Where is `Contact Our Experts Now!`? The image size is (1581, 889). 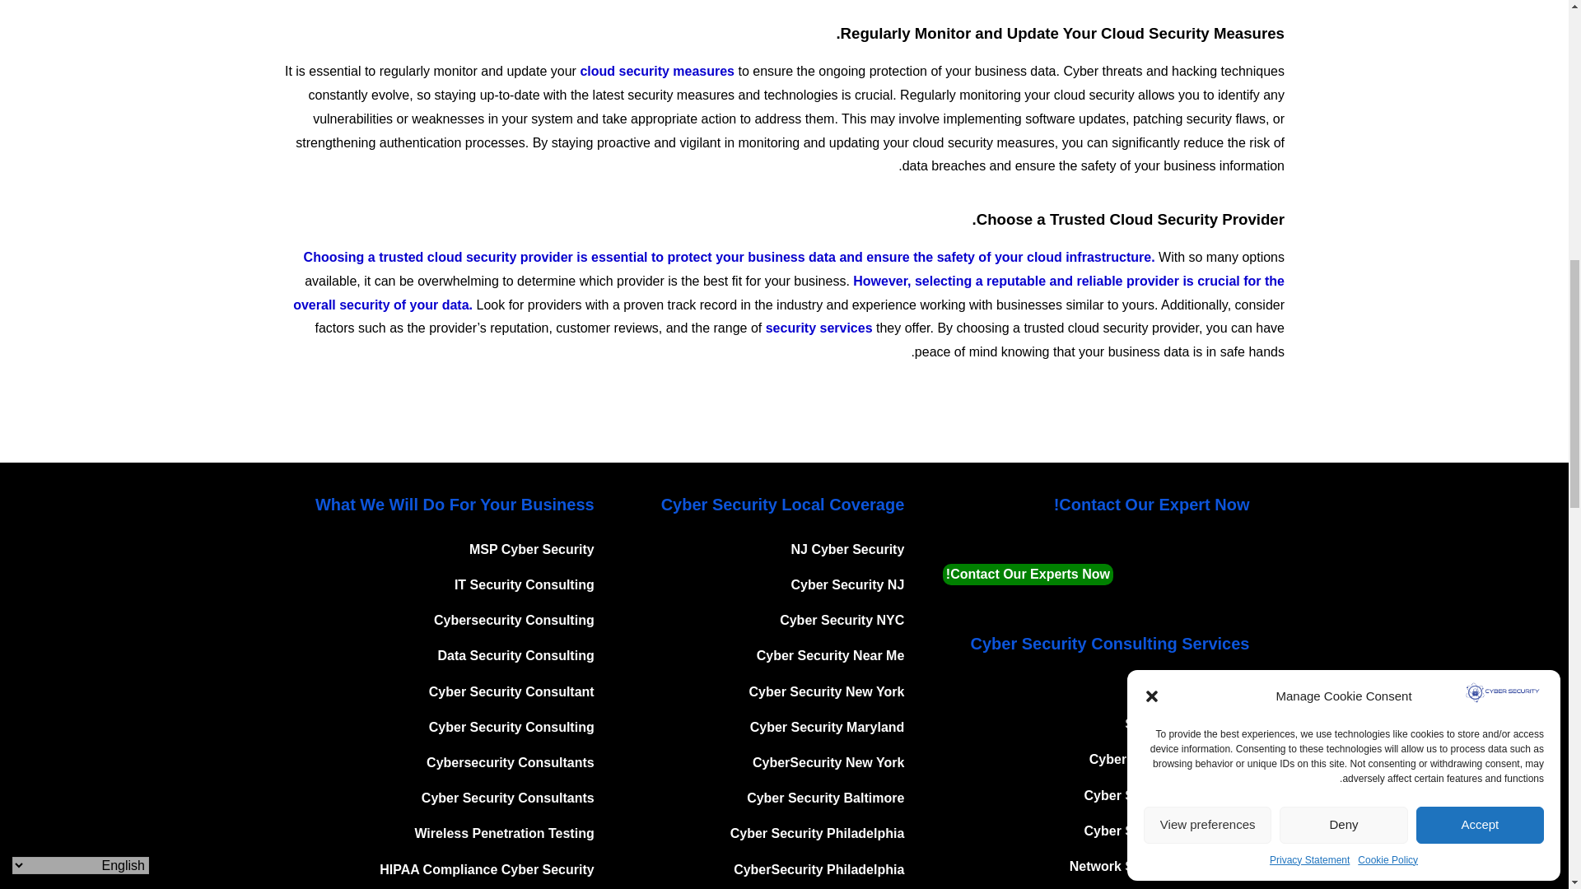 Contact Our Experts Now! is located at coordinates (1028, 574).